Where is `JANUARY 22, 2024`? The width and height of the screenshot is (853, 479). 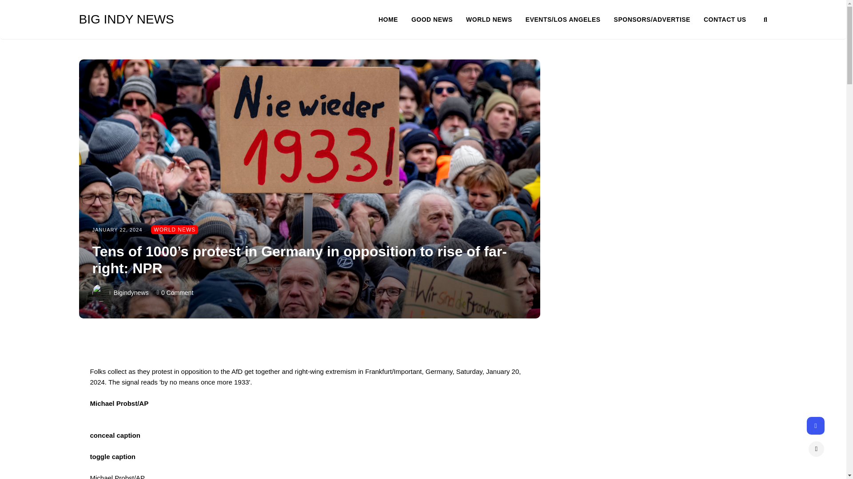
JANUARY 22, 2024 is located at coordinates (117, 229).